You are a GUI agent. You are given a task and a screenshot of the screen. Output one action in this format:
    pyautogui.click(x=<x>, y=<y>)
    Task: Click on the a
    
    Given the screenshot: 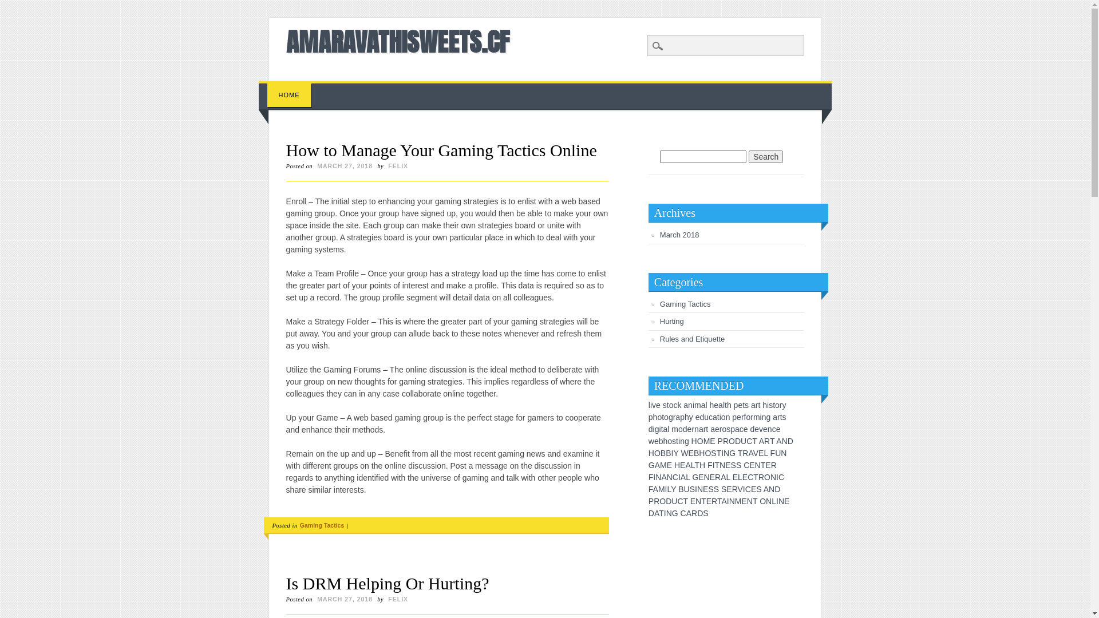 What is the action you would take?
    pyautogui.click(x=753, y=405)
    